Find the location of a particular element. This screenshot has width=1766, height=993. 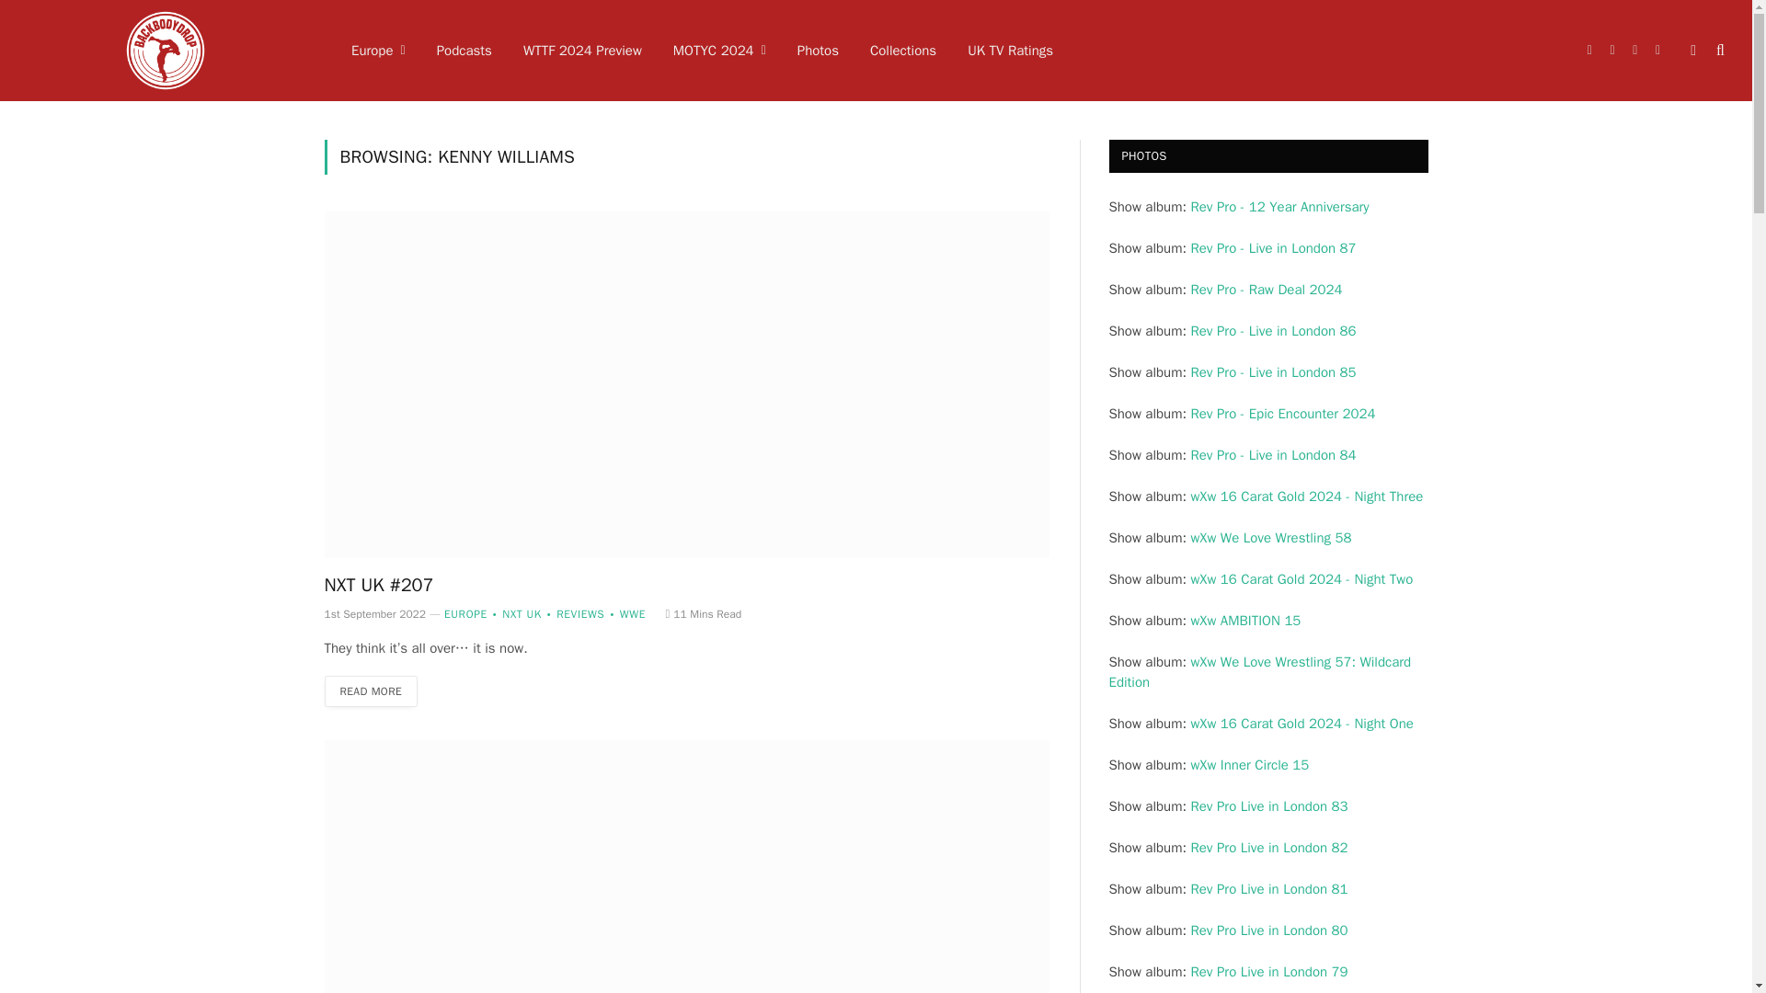

EUROPE is located at coordinates (465, 614).